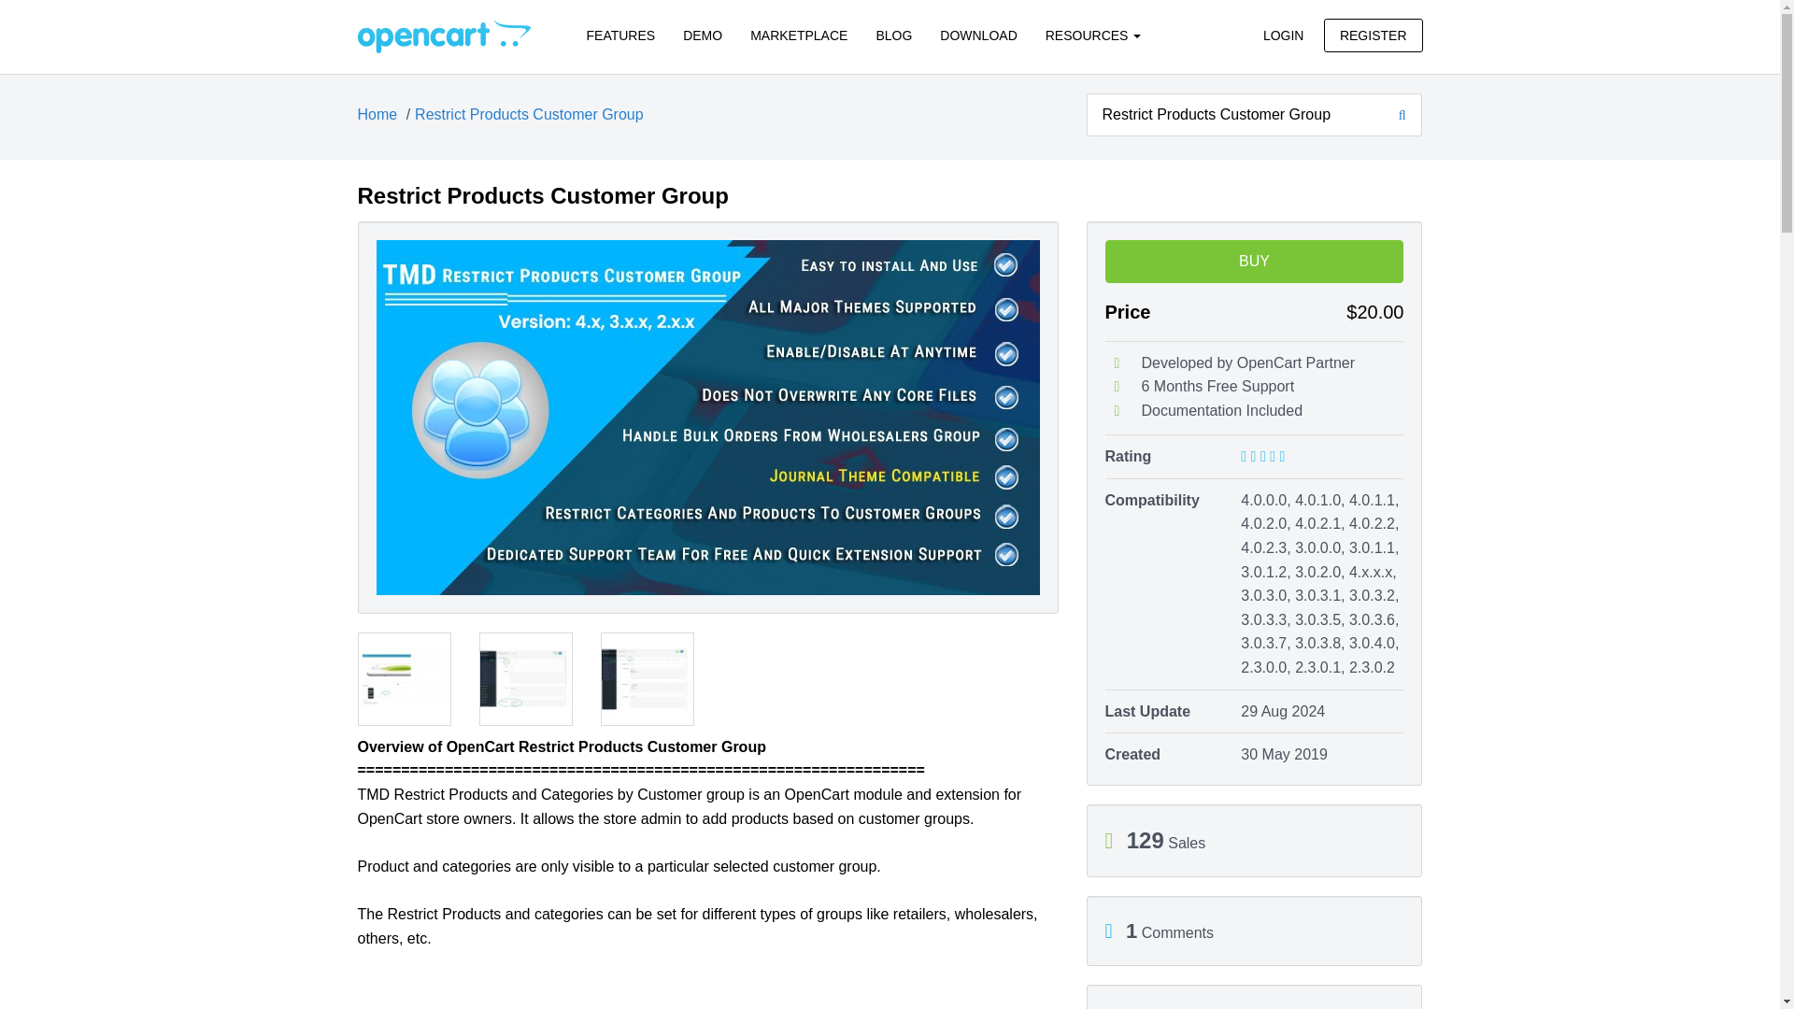  I want to click on MARKETPLACE, so click(798, 36).